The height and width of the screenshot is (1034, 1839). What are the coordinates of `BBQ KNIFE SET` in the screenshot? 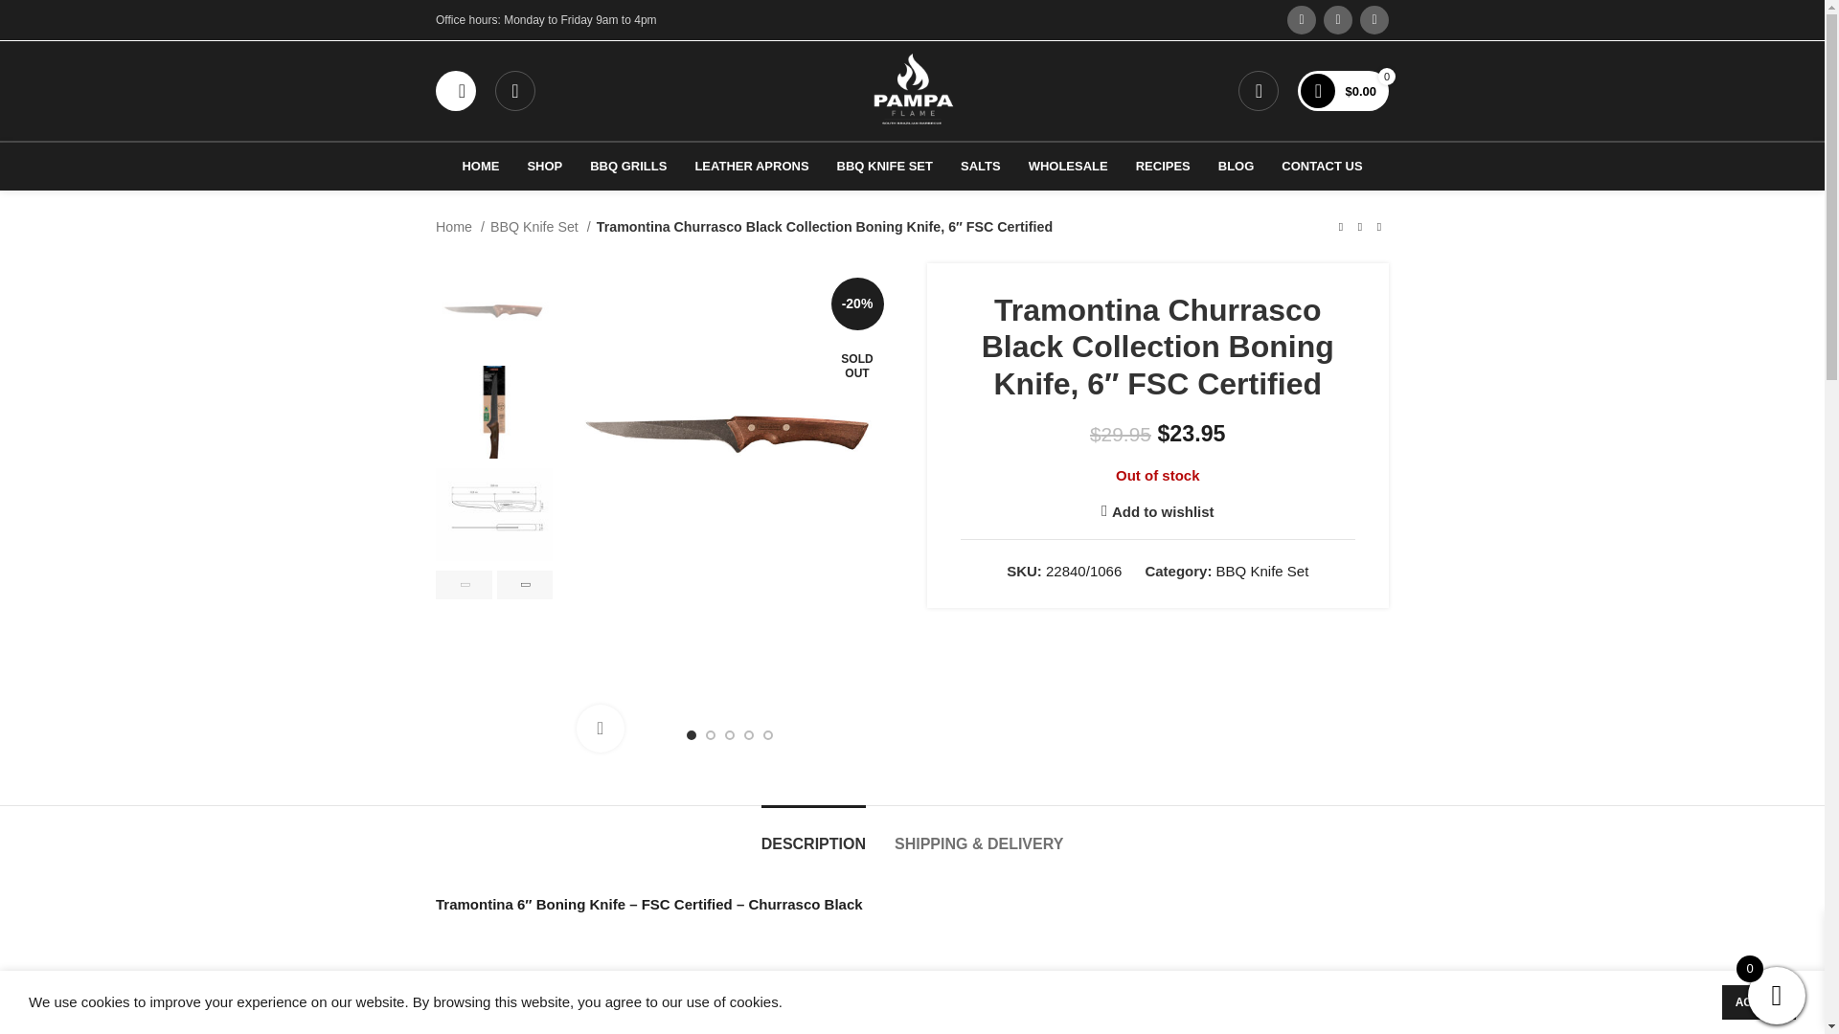 It's located at (885, 167).